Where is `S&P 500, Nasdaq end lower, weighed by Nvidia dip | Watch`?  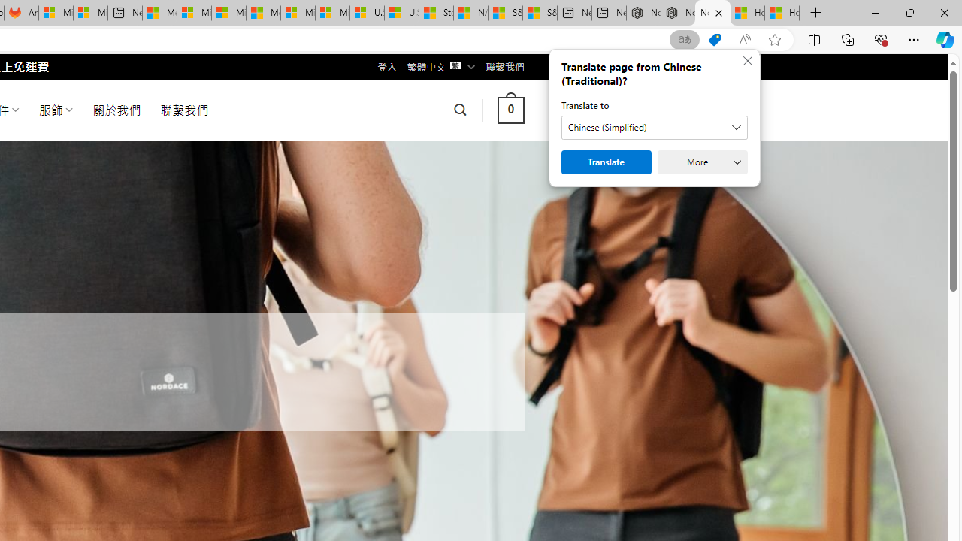
S&P 500, Nasdaq end lower, weighed by Nvidia dip | Watch is located at coordinates (540, 14).